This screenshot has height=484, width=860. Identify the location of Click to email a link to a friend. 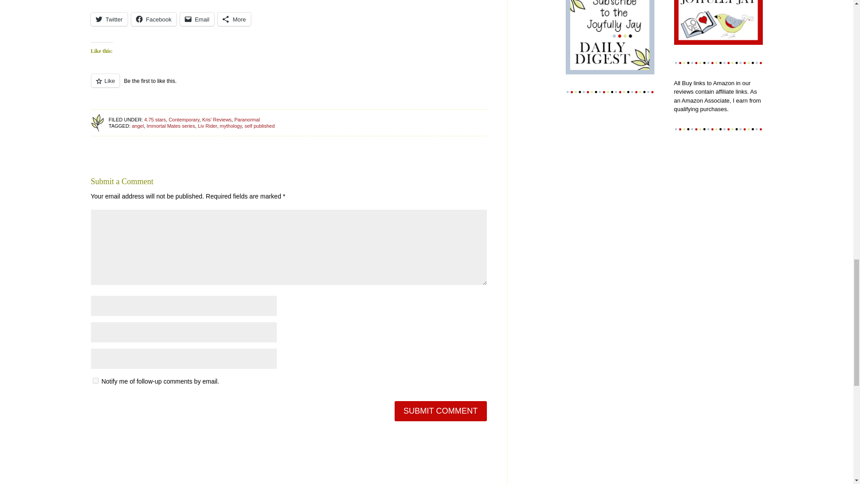
(197, 19).